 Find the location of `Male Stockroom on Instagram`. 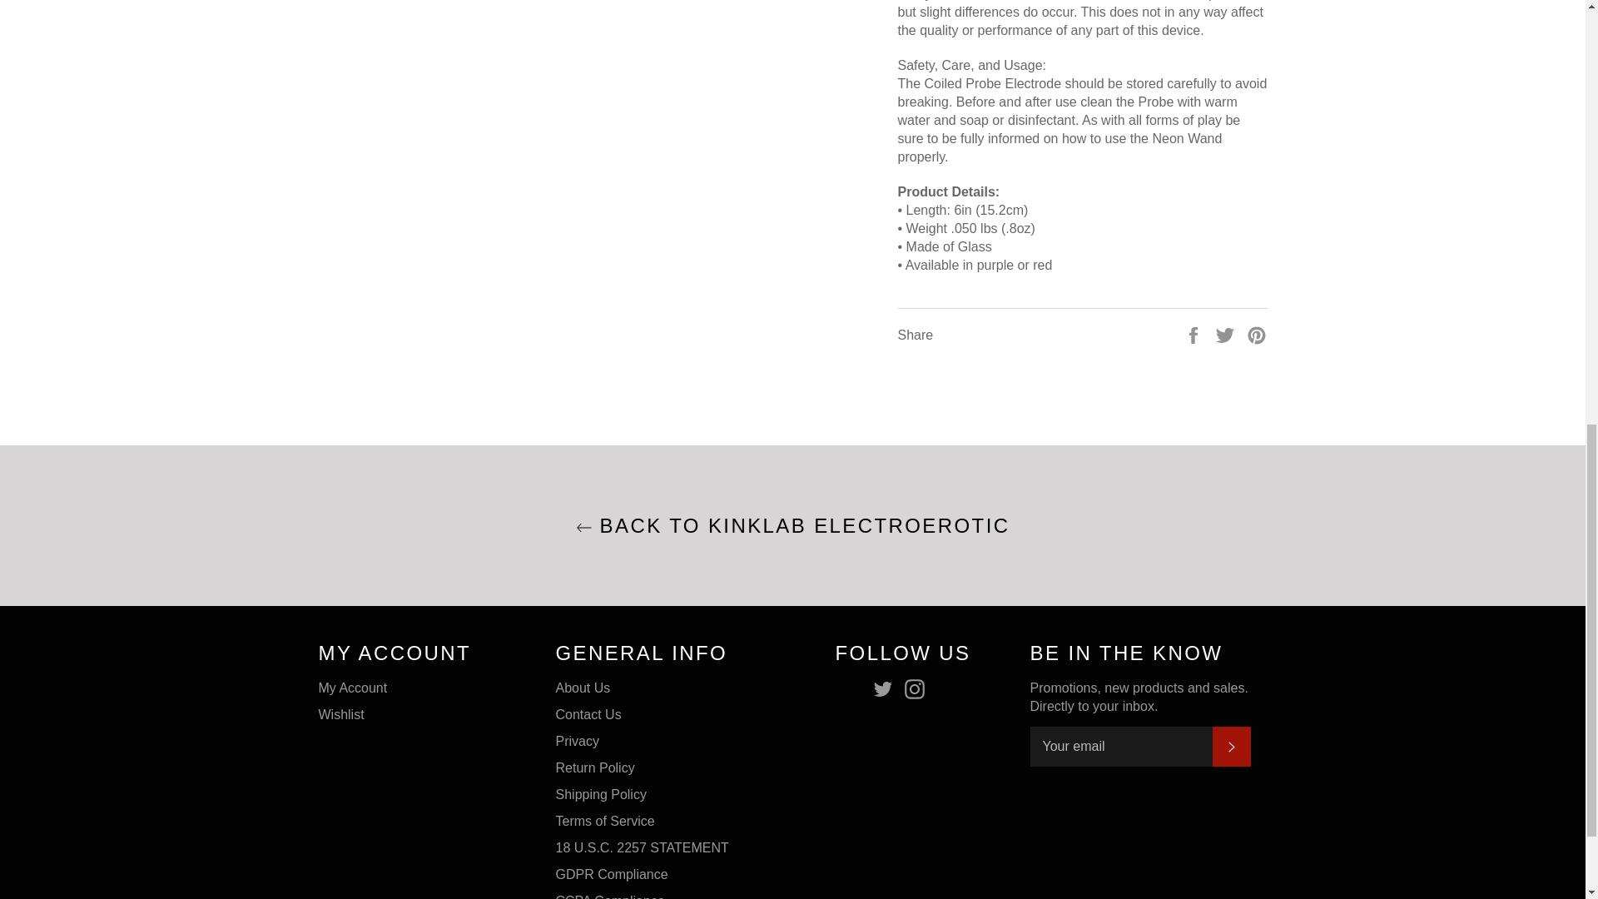

Male Stockroom on Instagram is located at coordinates (919, 689).